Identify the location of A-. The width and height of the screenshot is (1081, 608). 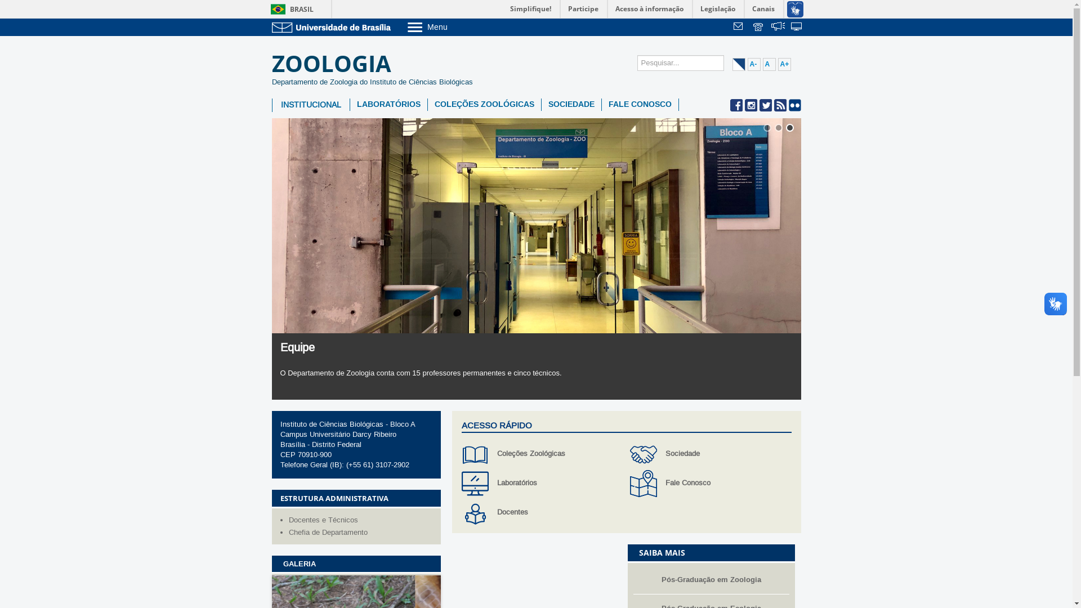
(754, 64).